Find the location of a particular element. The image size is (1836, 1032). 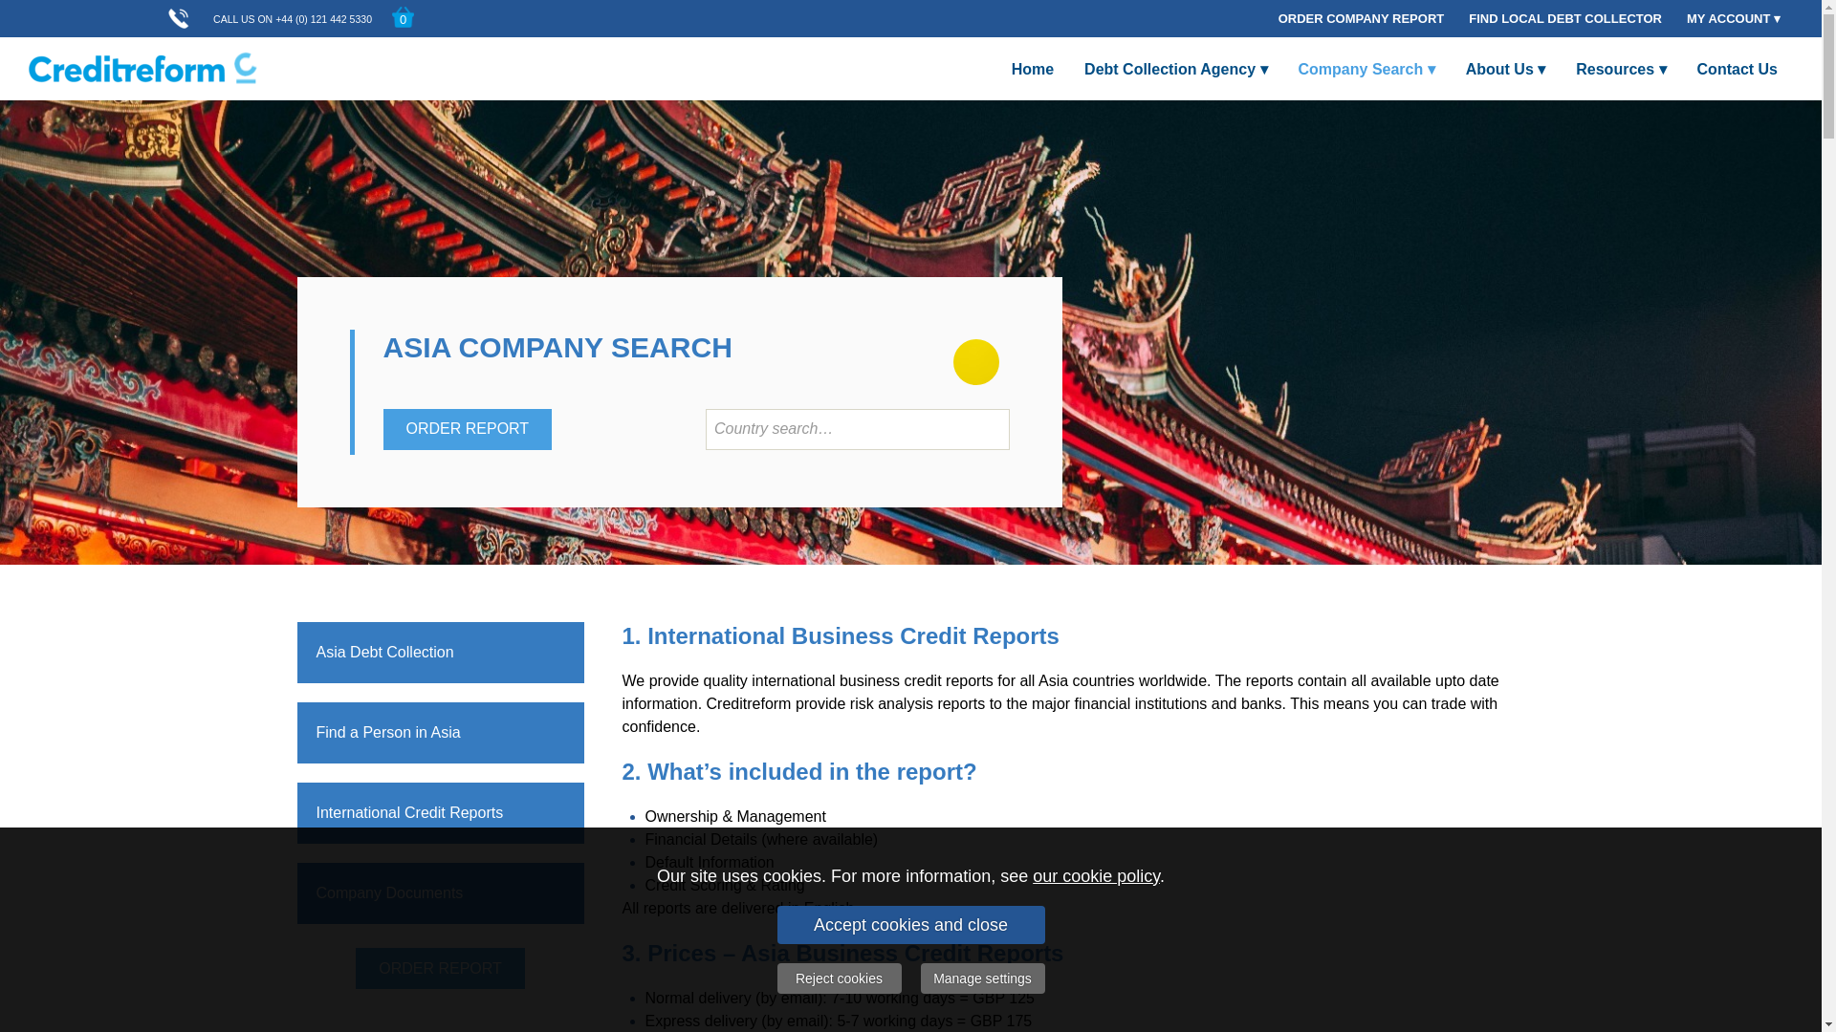

ORDER COMPANY REPORT is located at coordinates (1362, 18).